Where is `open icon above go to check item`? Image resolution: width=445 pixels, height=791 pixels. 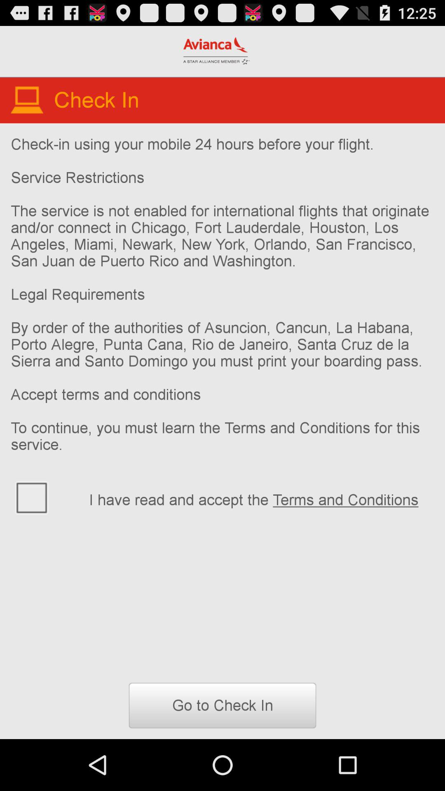
open icon above go to check item is located at coordinates (261, 498).